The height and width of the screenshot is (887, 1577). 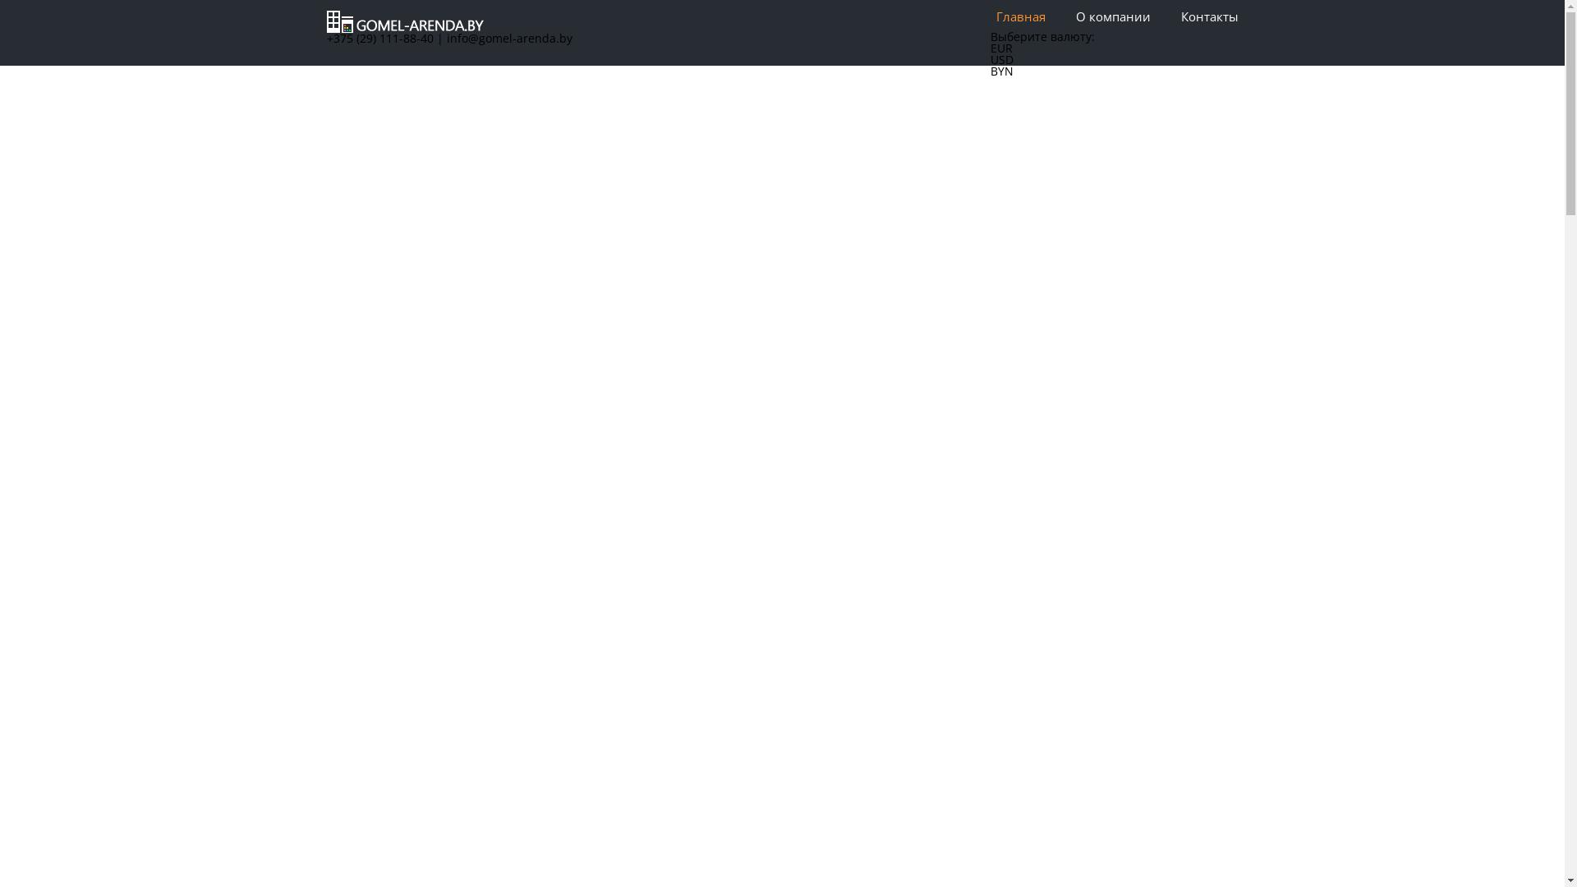 I want to click on info@gomel-arenda.by, so click(x=509, y=38).